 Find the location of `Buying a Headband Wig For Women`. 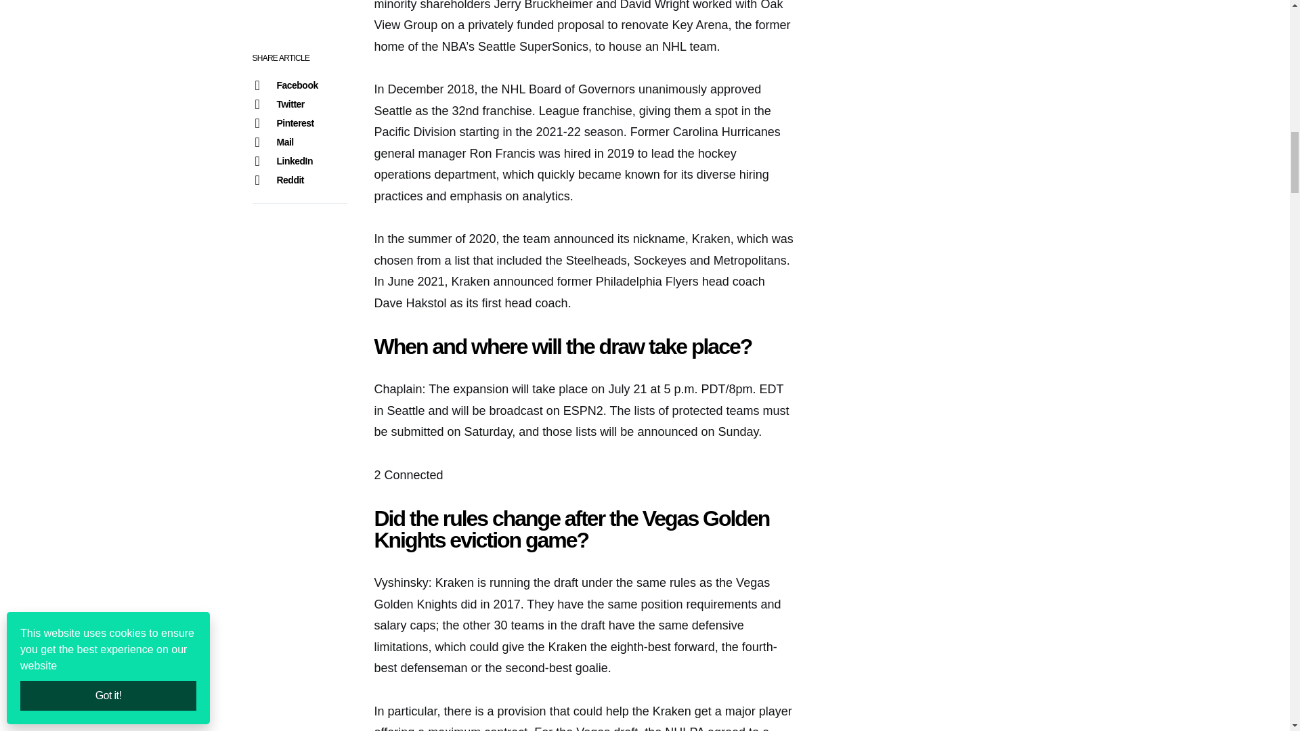

Buying a Headband Wig For Women is located at coordinates (1010, 712).